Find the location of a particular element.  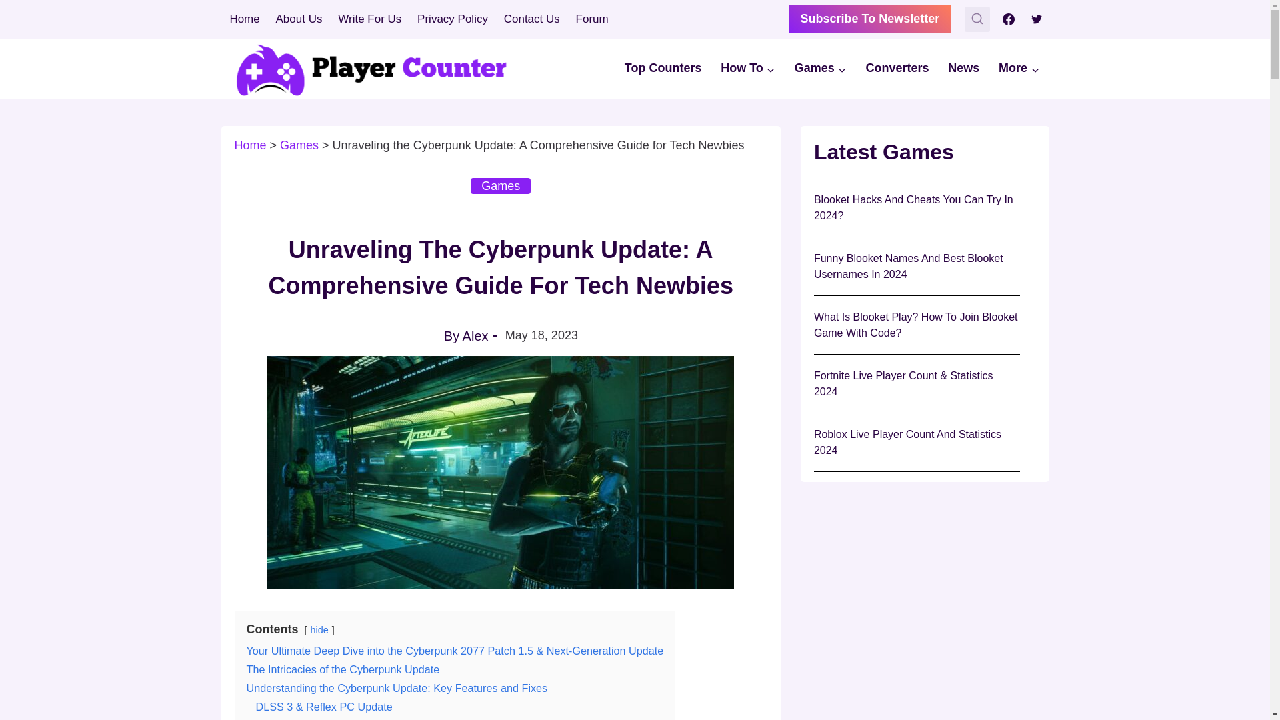

News is located at coordinates (964, 69).